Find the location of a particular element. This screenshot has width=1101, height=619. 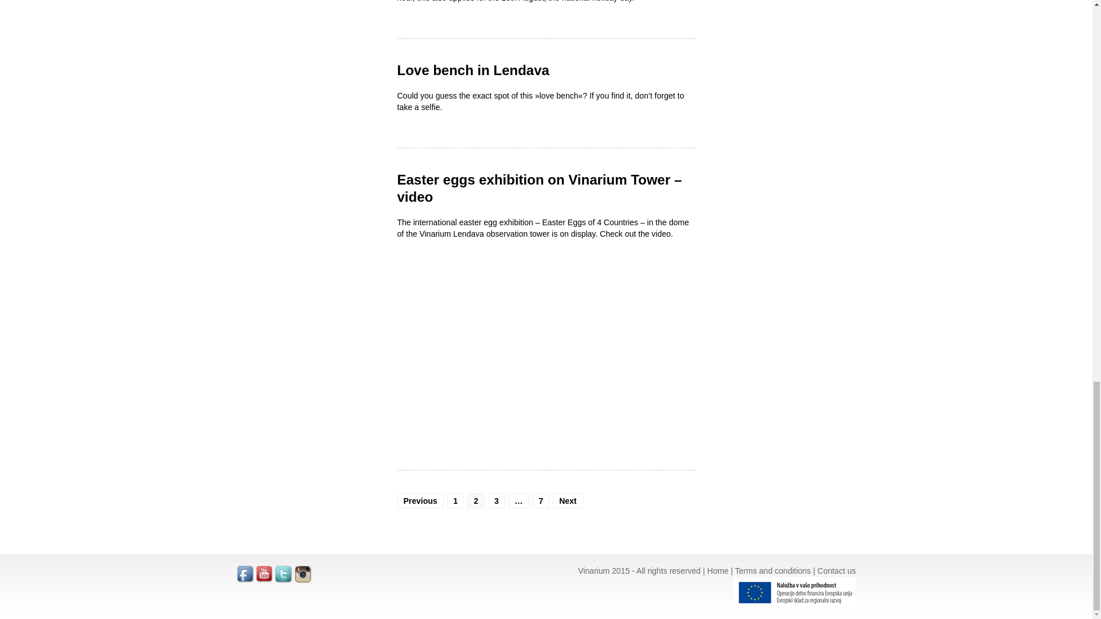

Home is located at coordinates (717, 571).